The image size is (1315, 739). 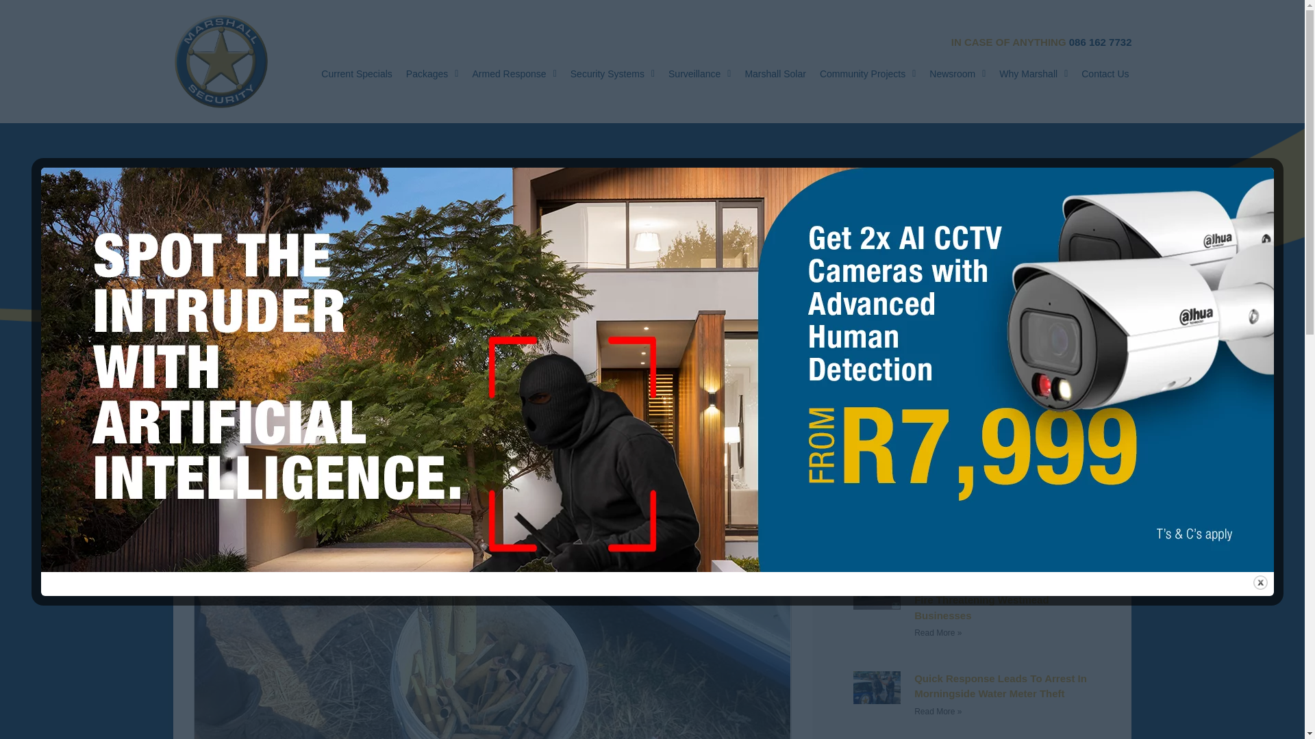 I want to click on Close, so click(x=1260, y=582).